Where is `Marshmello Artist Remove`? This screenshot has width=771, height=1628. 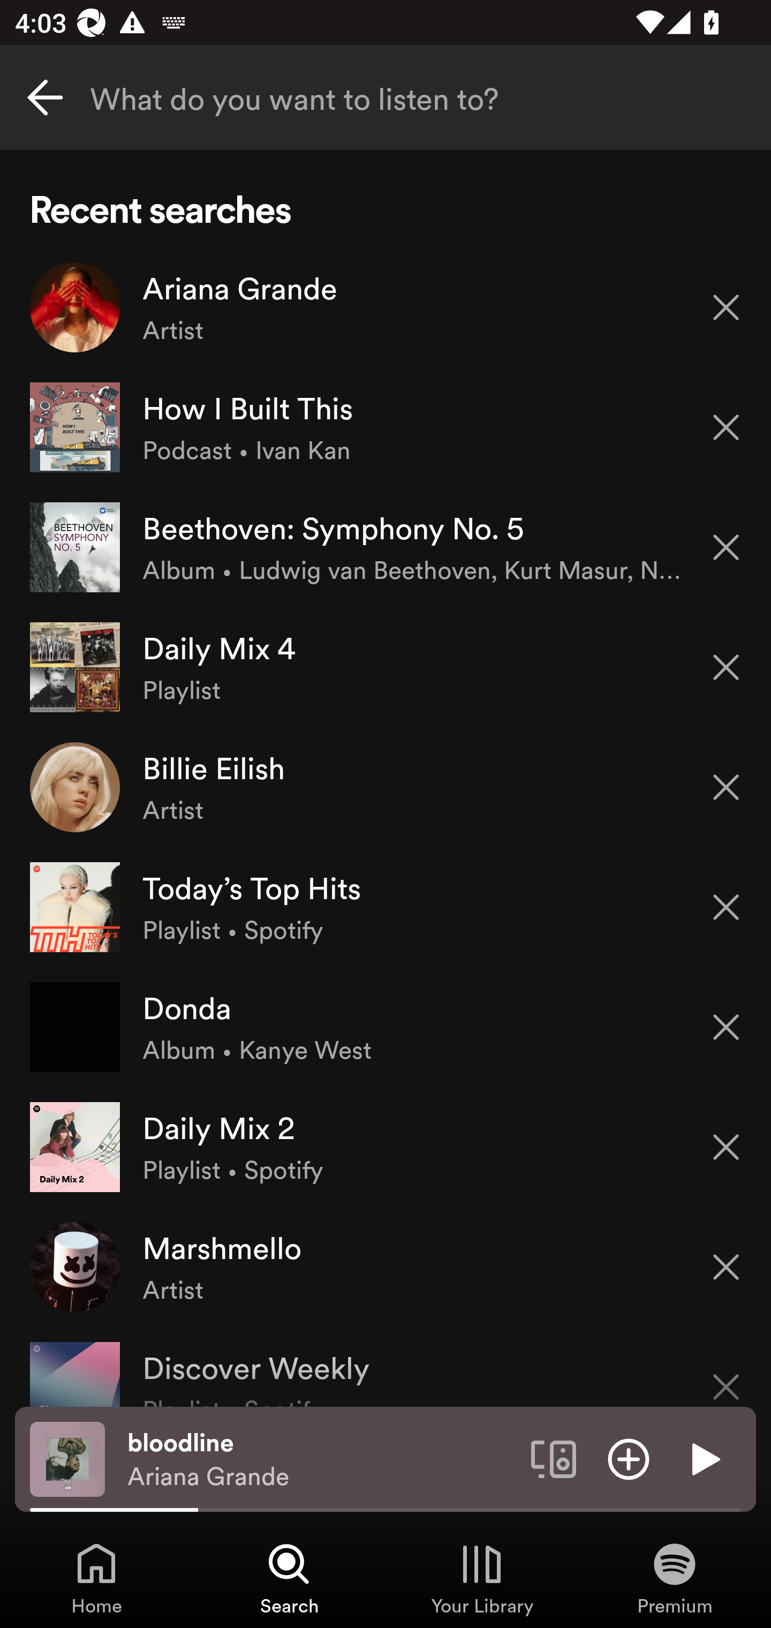
Marshmello Artist Remove is located at coordinates (385, 1266).